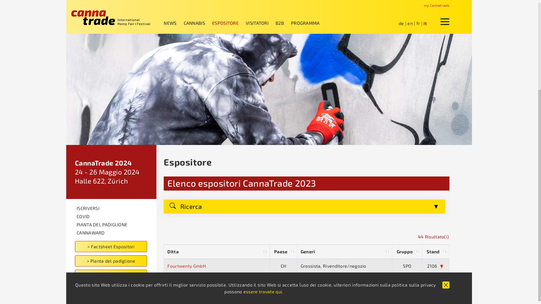 This screenshot has height=304, width=541. What do you see at coordinates (418, 23) in the screenshot?
I see `fr` at bounding box center [418, 23].